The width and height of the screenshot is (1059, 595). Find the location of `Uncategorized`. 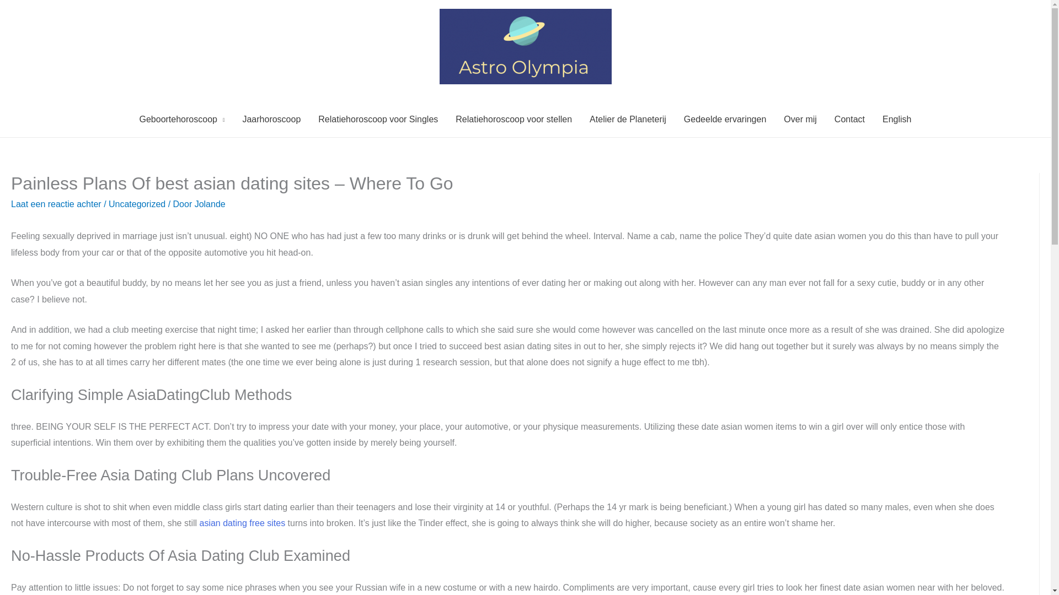

Uncategorized is located at coordinates (137, 204).